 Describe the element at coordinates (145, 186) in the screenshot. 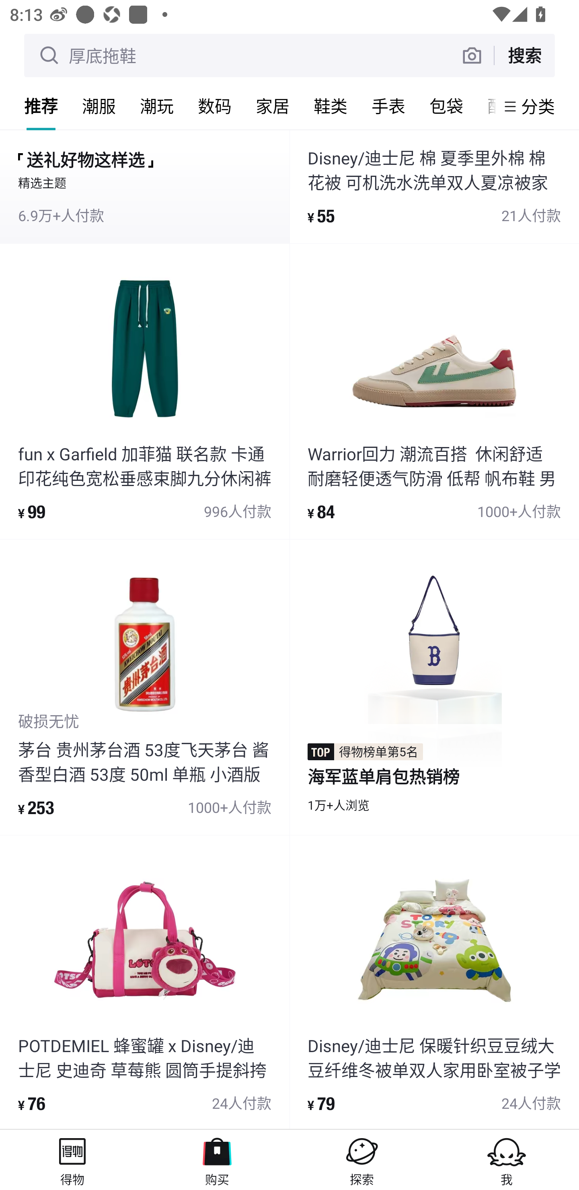

I see `送礼好物这样选 精选主题 6.9万+人付款` at that location.